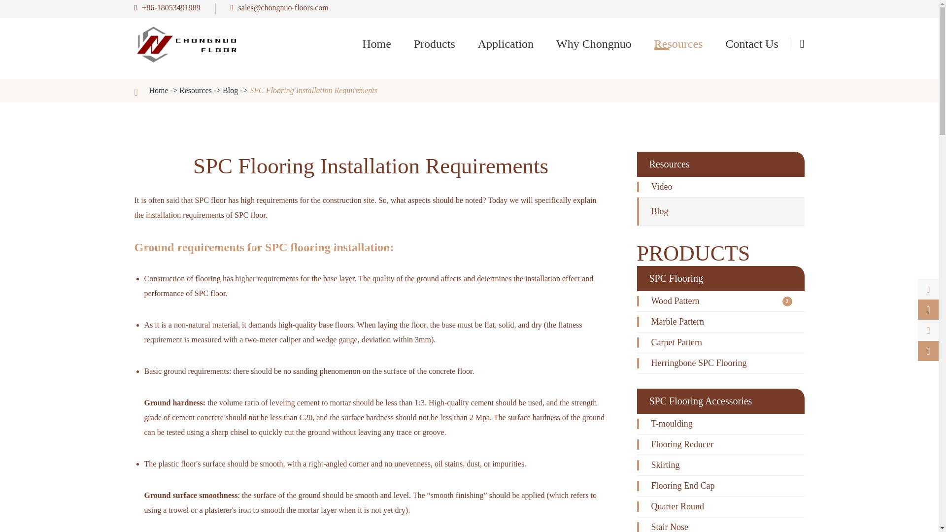 The height and width of the screenshot is (532, 946). Describe the element at coordinates (376, 43) in the screenshot. I see `Home` at that location.